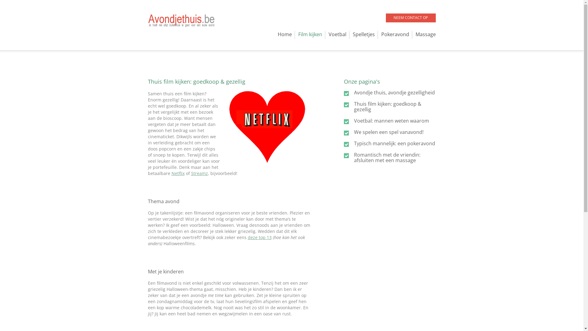 This screenshot has height=331, width=588. I want to click on We spelen een spel vanavond!, so click(389, 132).